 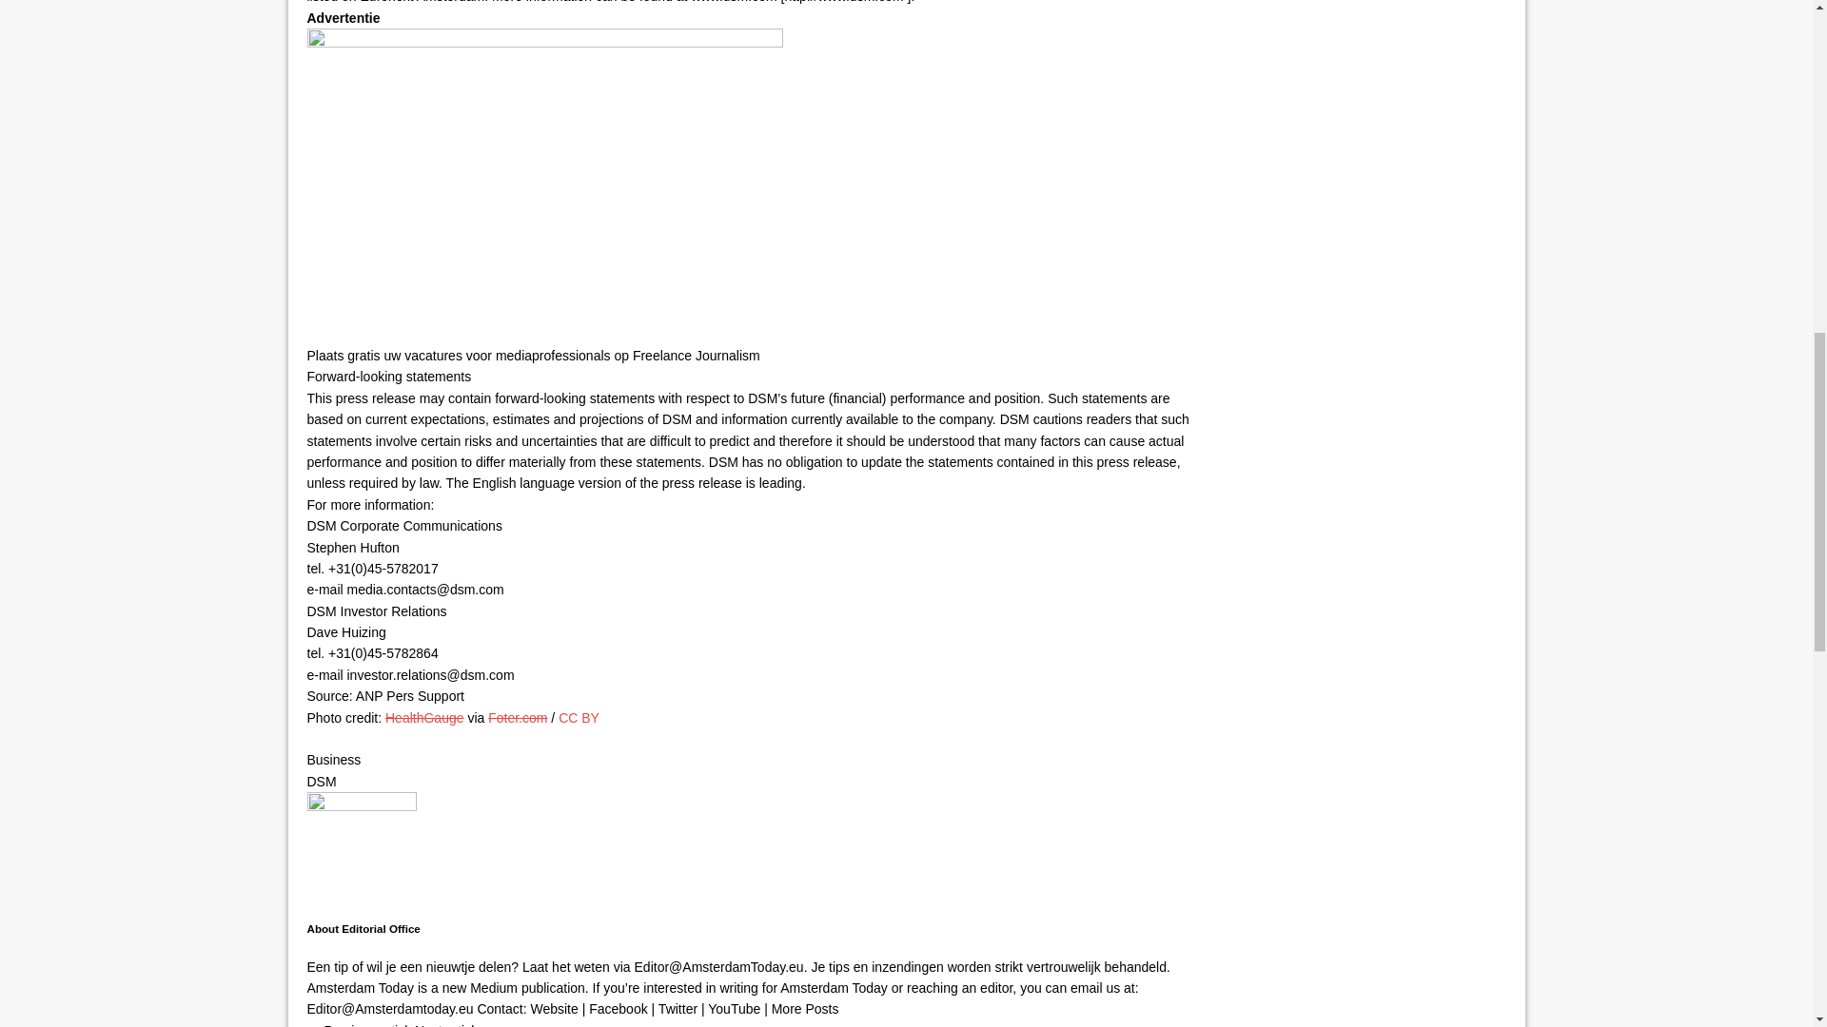 What do you see at coordinates (678, 1009) in the screenshot?
I see `Follow Editorial Office on Twitter` at bounding box center [678, 1009].